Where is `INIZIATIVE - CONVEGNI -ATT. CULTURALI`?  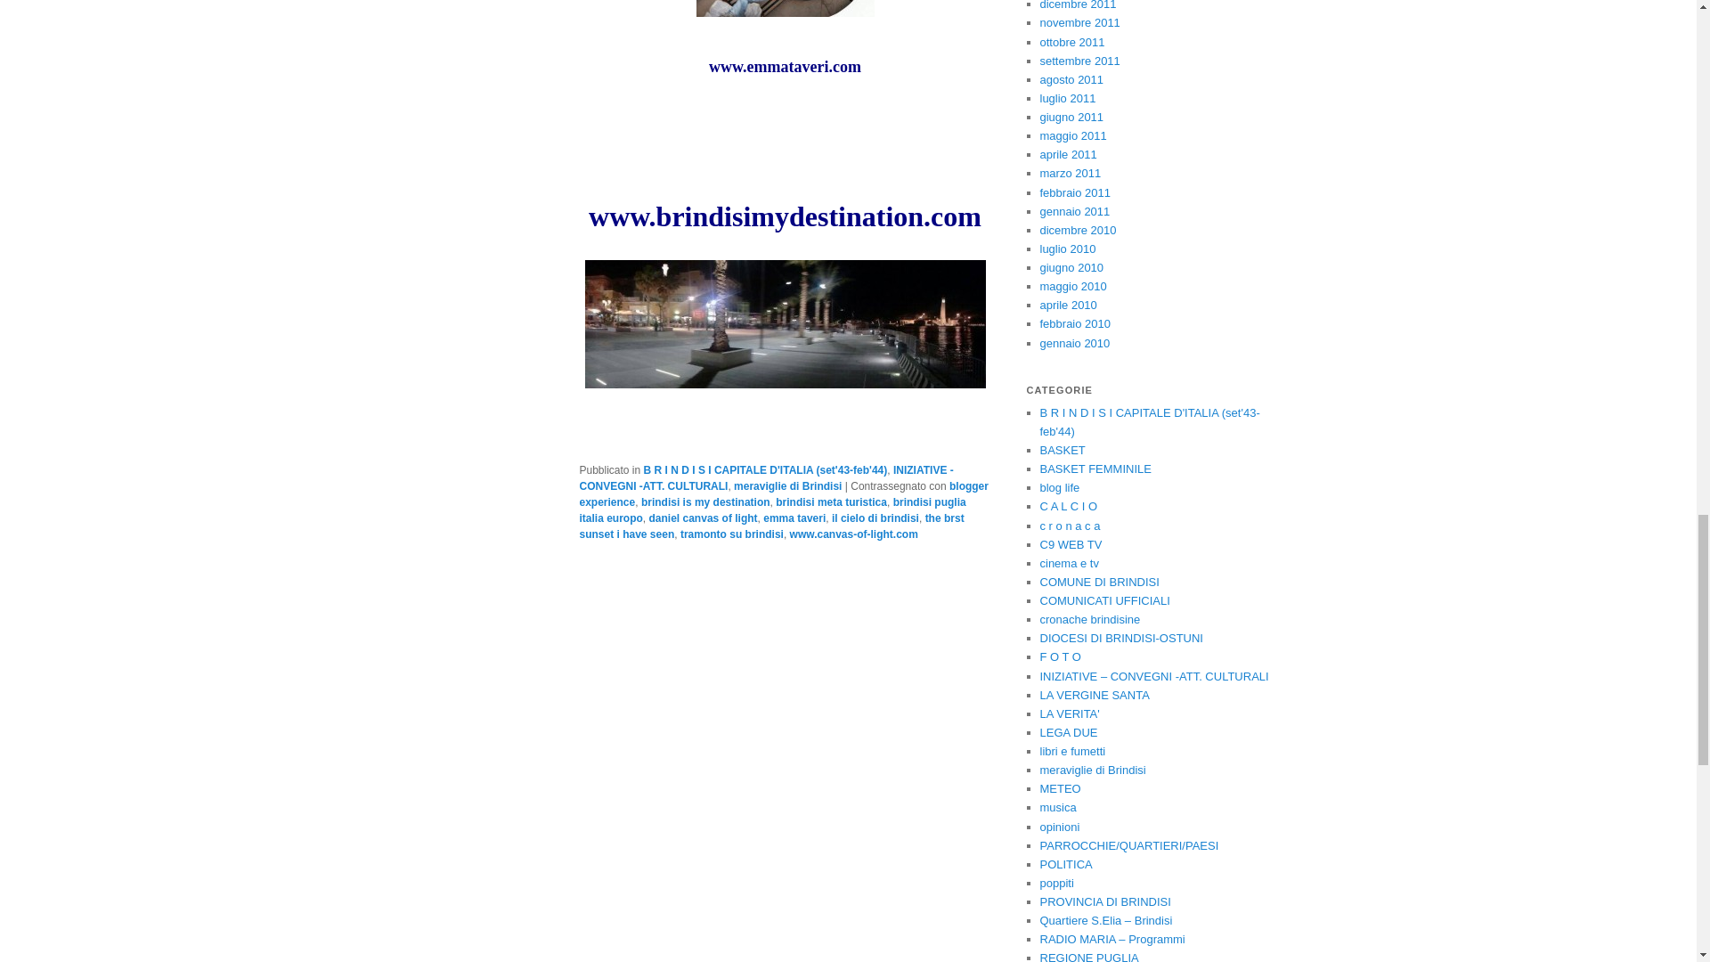
INIZIATIVE - CONVEGNI -ATT. CULTURALI is located at coordinates (766, 477).